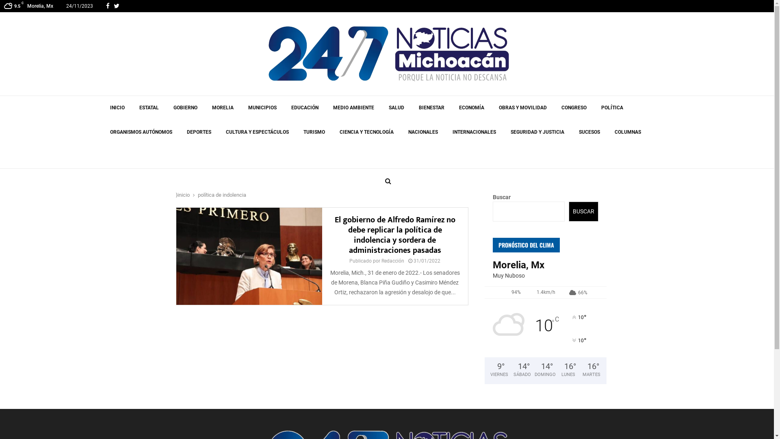 The width and height of the screenshot is (780, 439). What do you see at coordinates (108, 6) in the screenshot?
I see `Facebook` at bounding box center [108, 6].